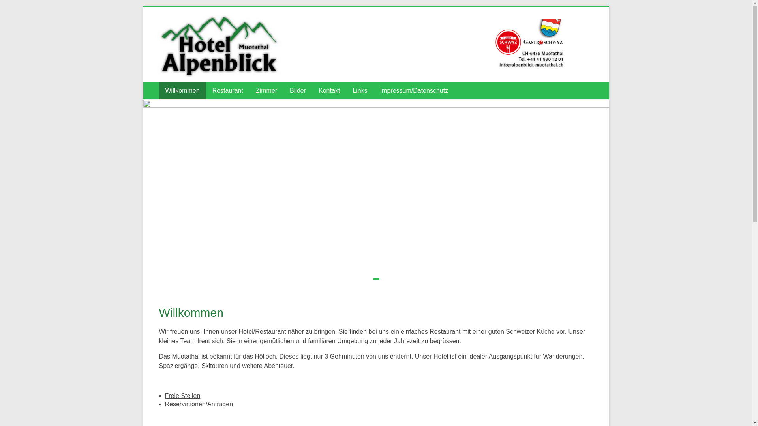 This screenshot has height=426, width=758. I want to click on Alpenblick Muotathal, so click(191, 37).